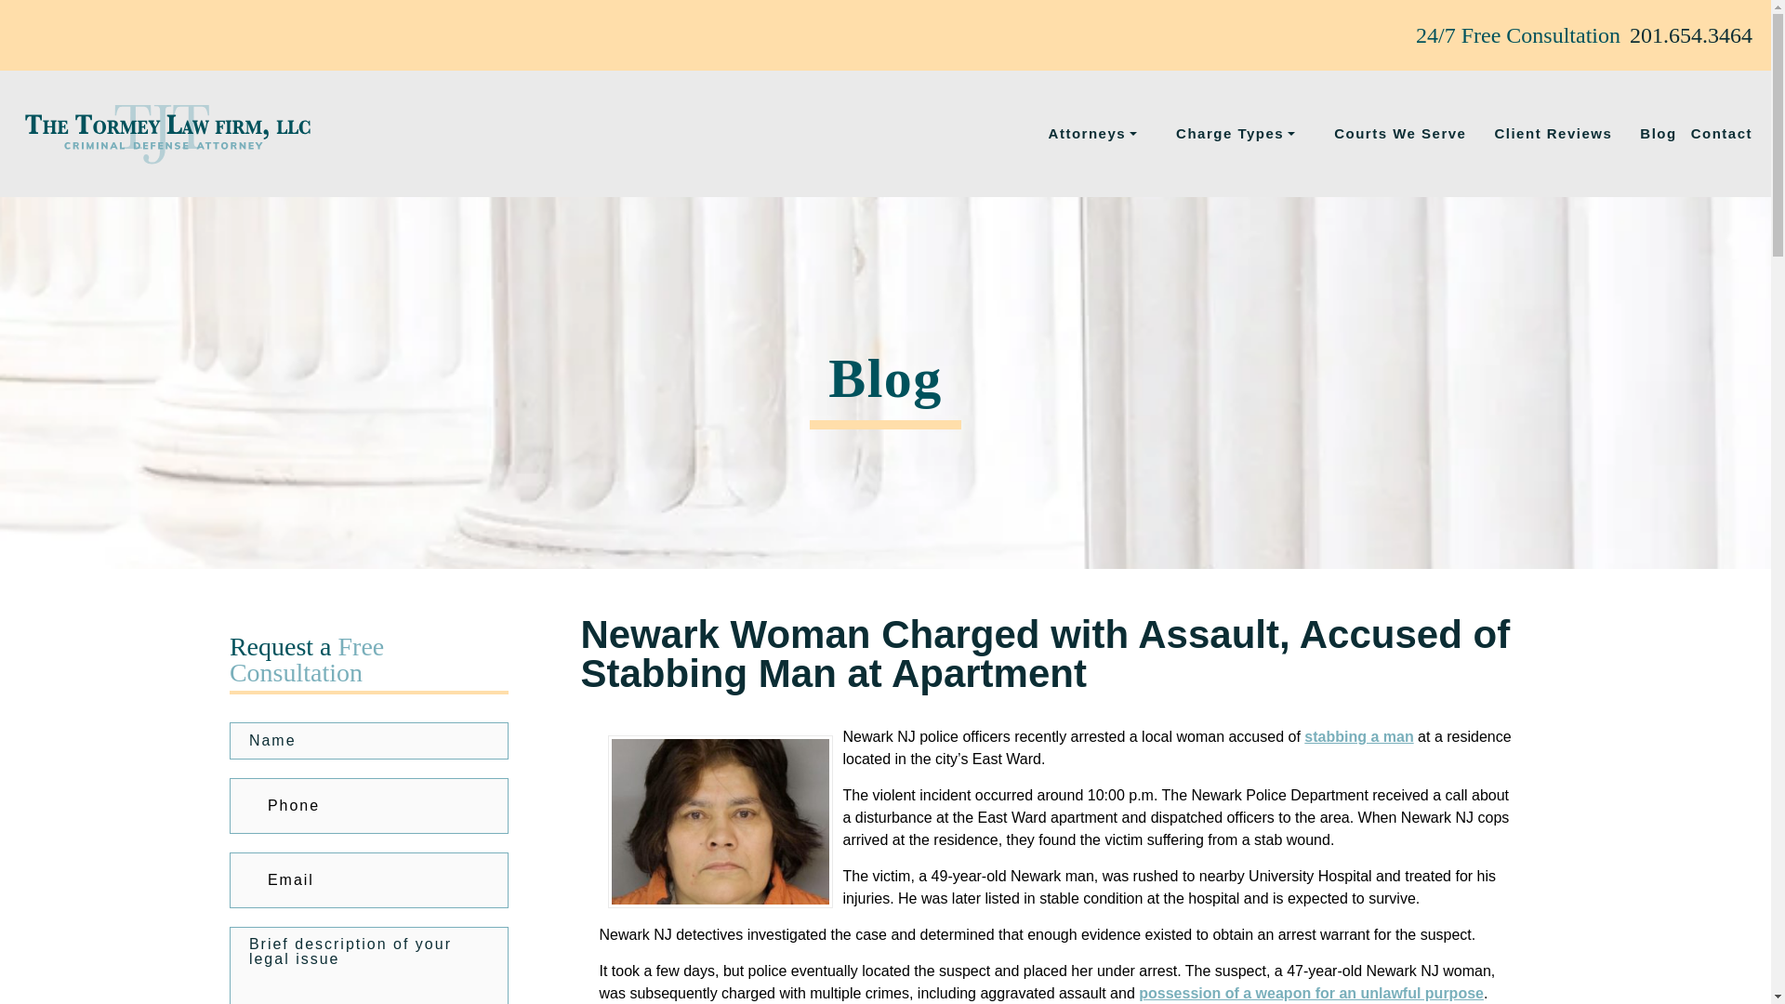 This screenshot has height=1004, width=1785. What do you see at coordinates (1399, 134) in the screenshot?
I see `Courts We Serve` at bounding box center [1399, 134].